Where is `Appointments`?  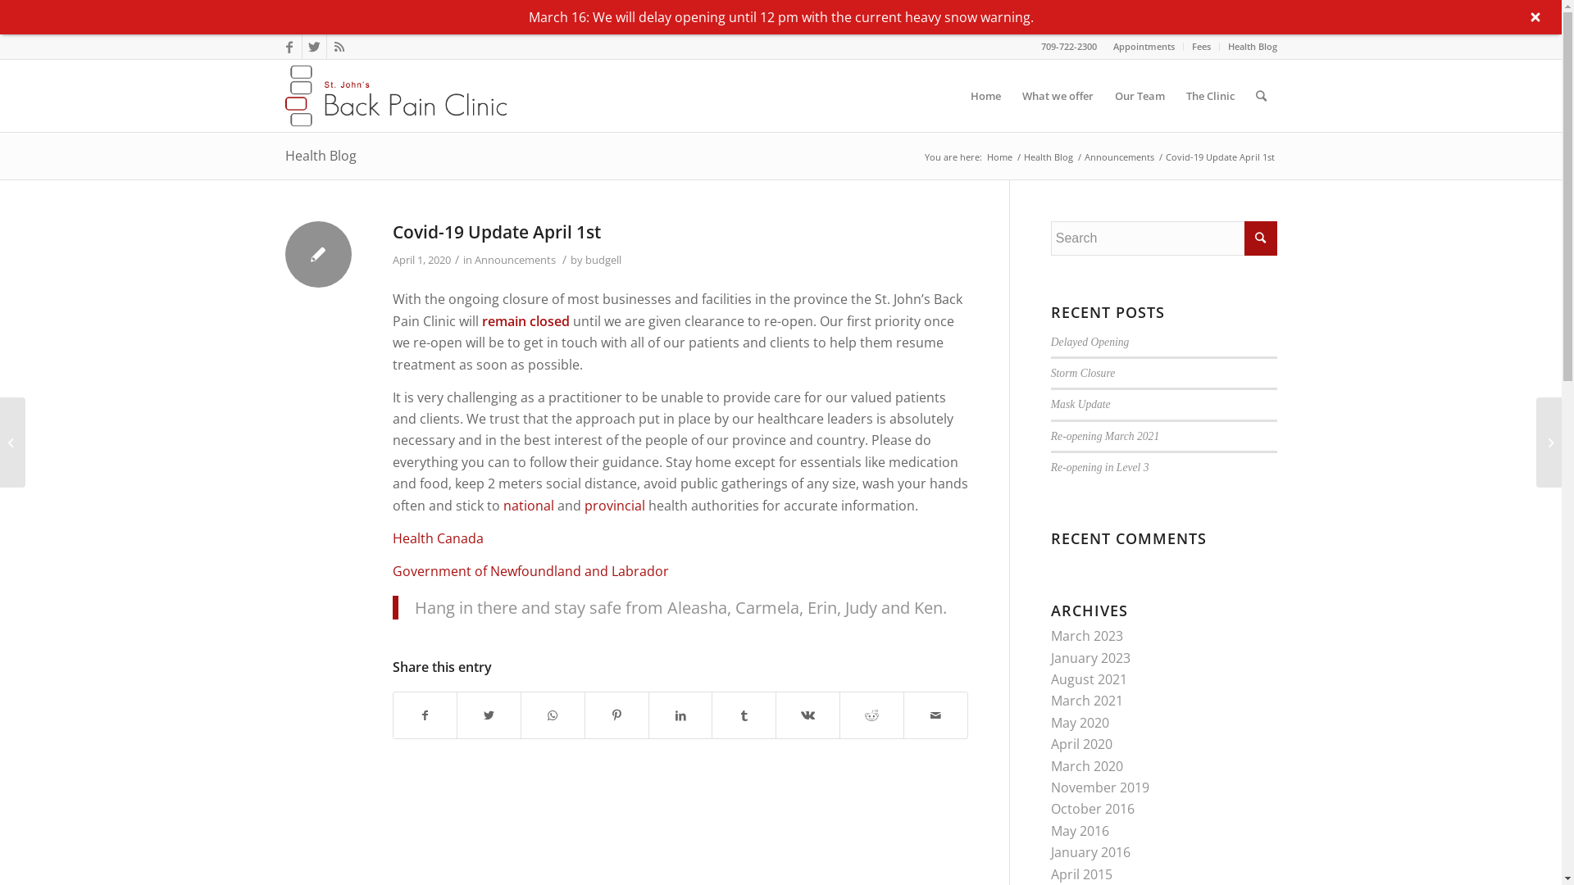 Appointments is located at coordinates (1144, 46).